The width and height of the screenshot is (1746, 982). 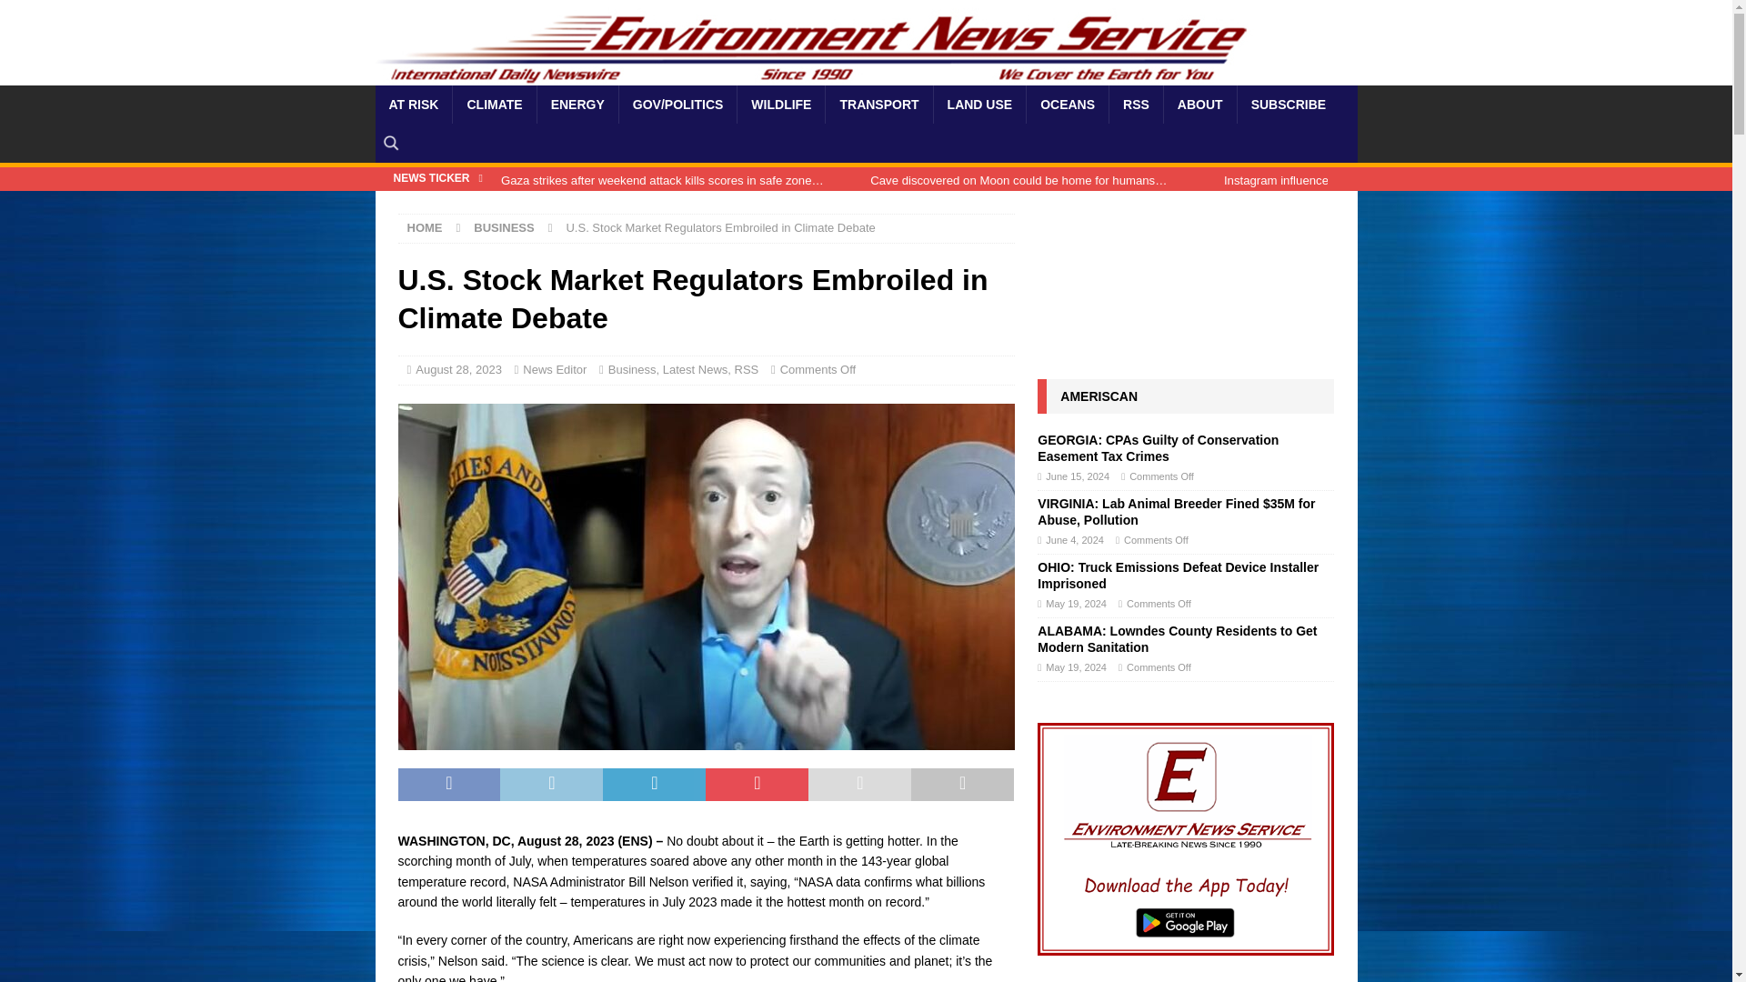 What do you see at coordinates (780, 104) in the screenshot?
I see `WILDLIFE` at bounding box center [780, 104].